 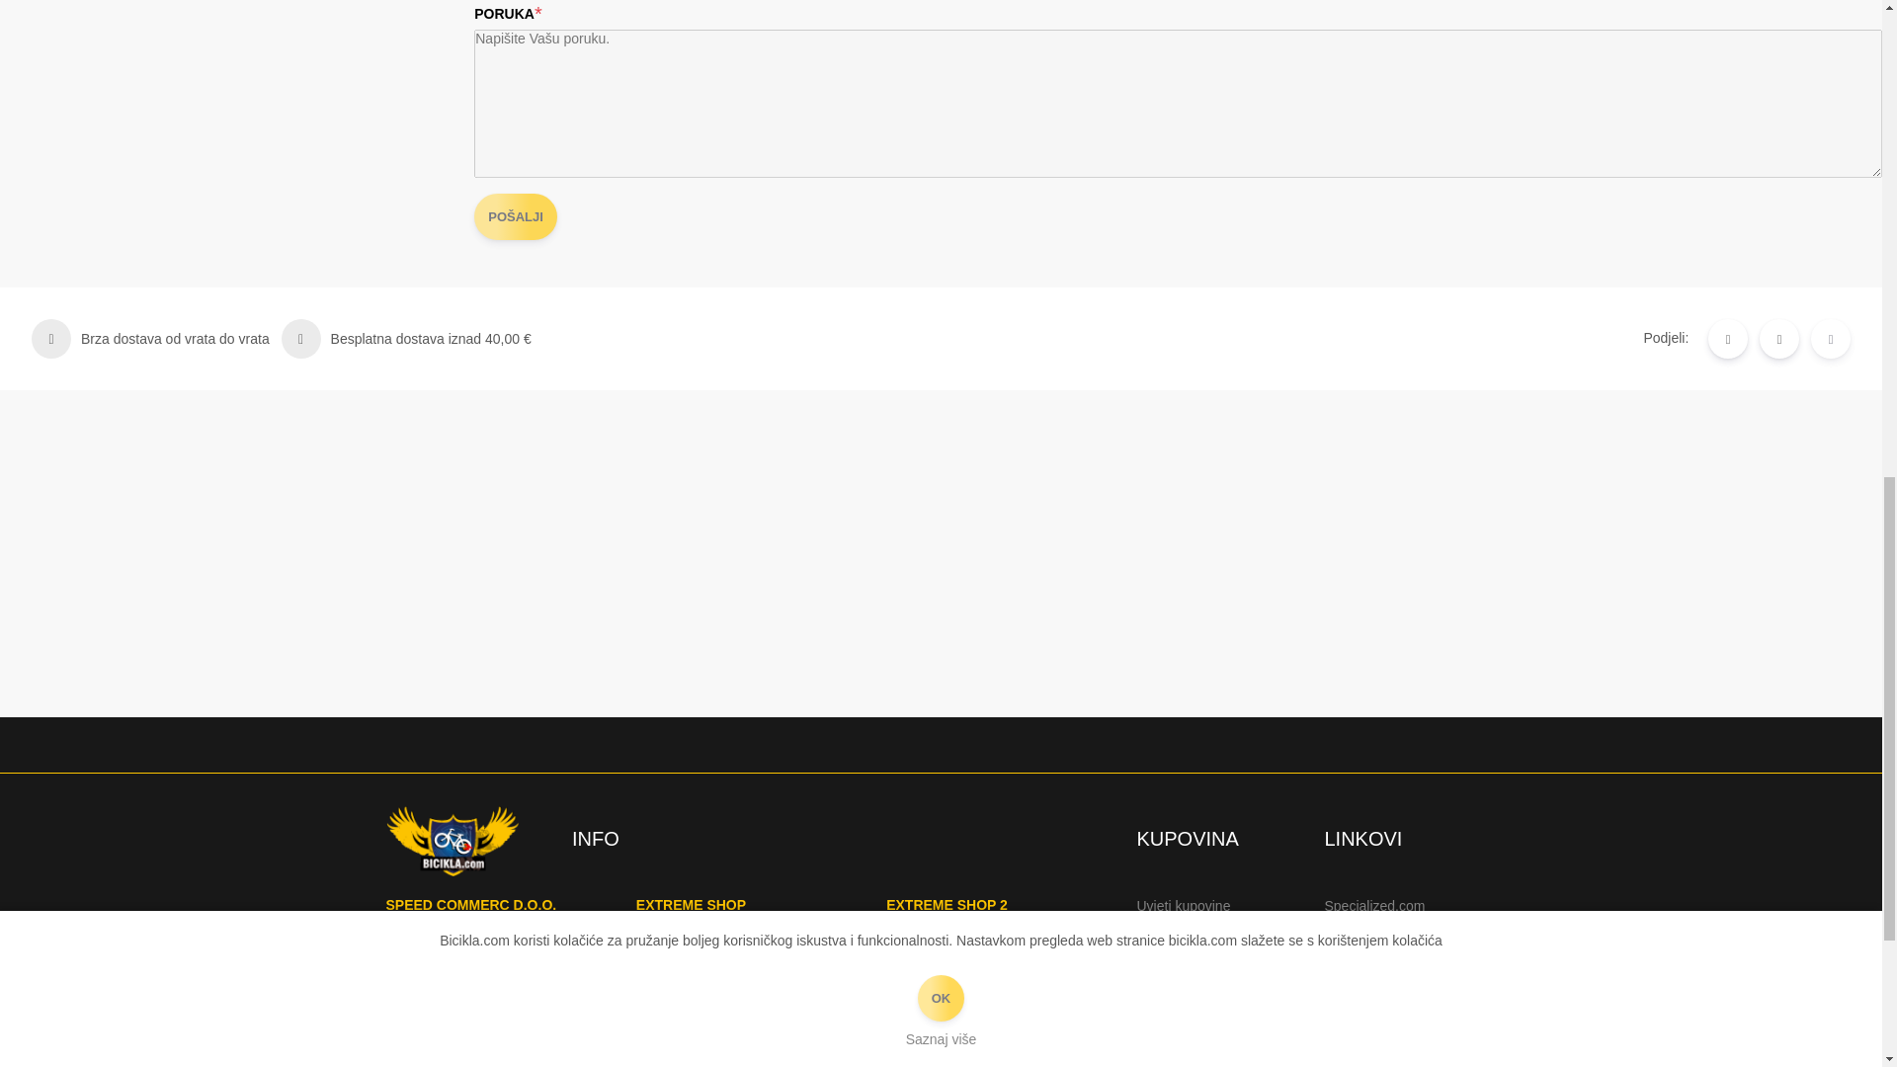 I want to click on Twitter, so click(x=1727, y=338).